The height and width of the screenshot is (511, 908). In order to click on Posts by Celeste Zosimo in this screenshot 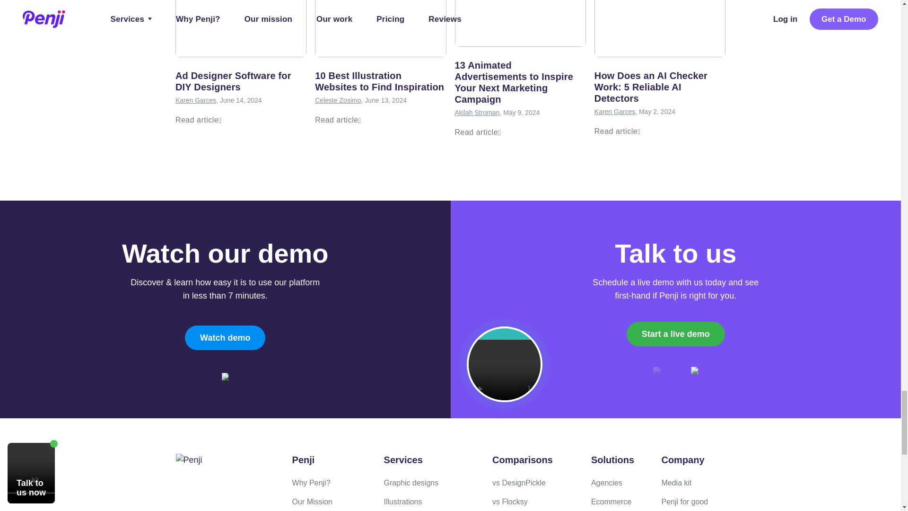, I will do `click(338, 100)`.